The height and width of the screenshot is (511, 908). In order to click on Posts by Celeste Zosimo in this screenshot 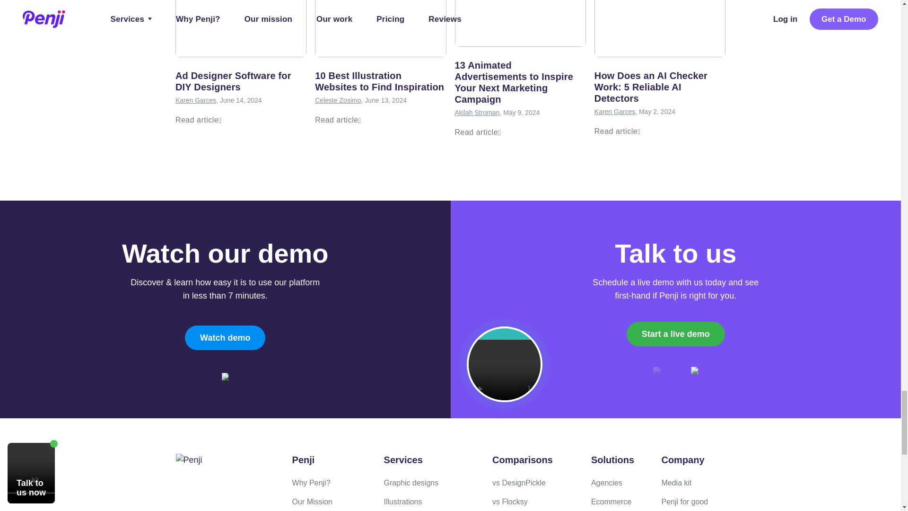, I will do `click(338, 100)`.